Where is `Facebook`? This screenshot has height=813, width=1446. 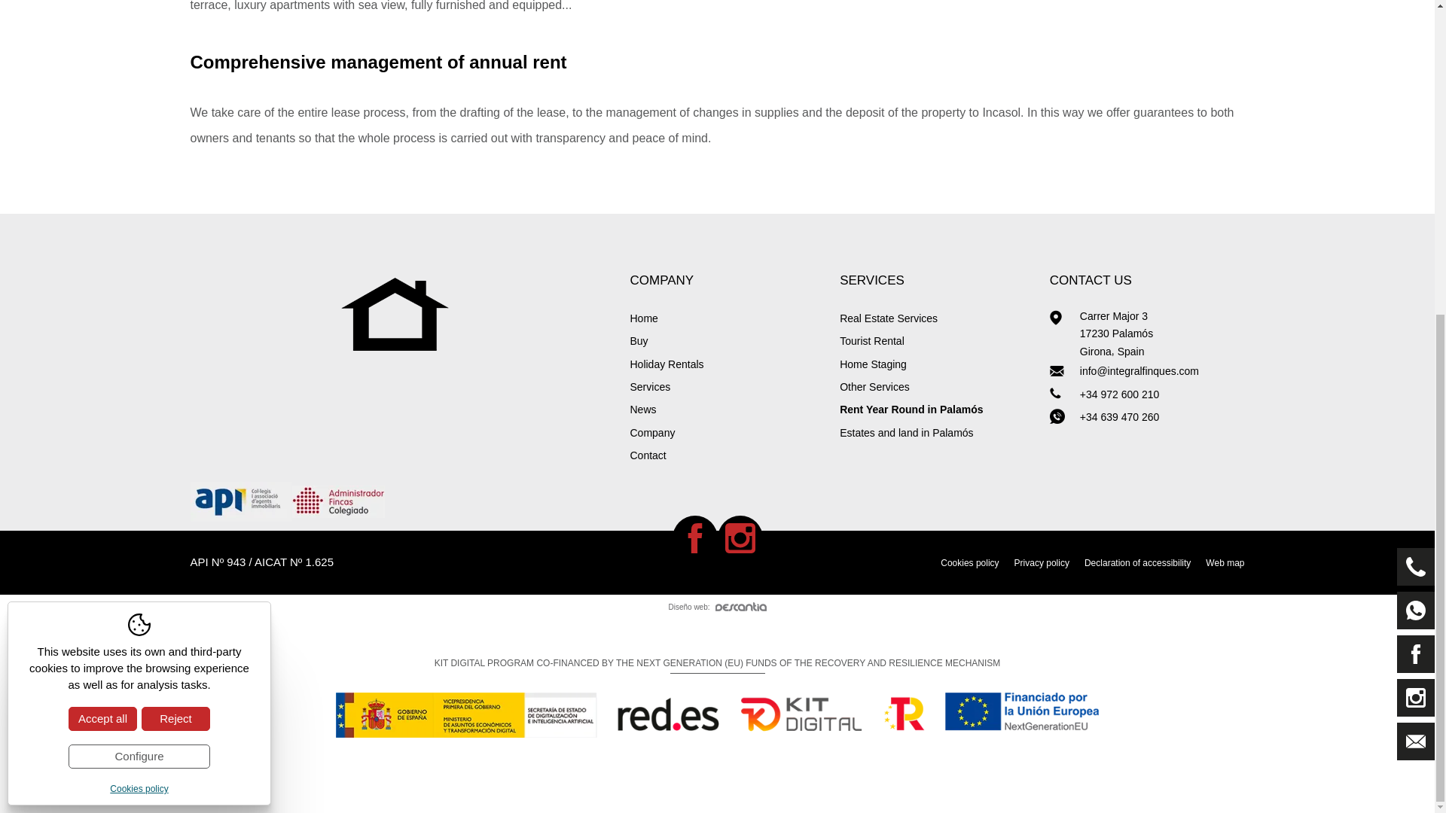
Facebook is located at coordinates (694, 537).